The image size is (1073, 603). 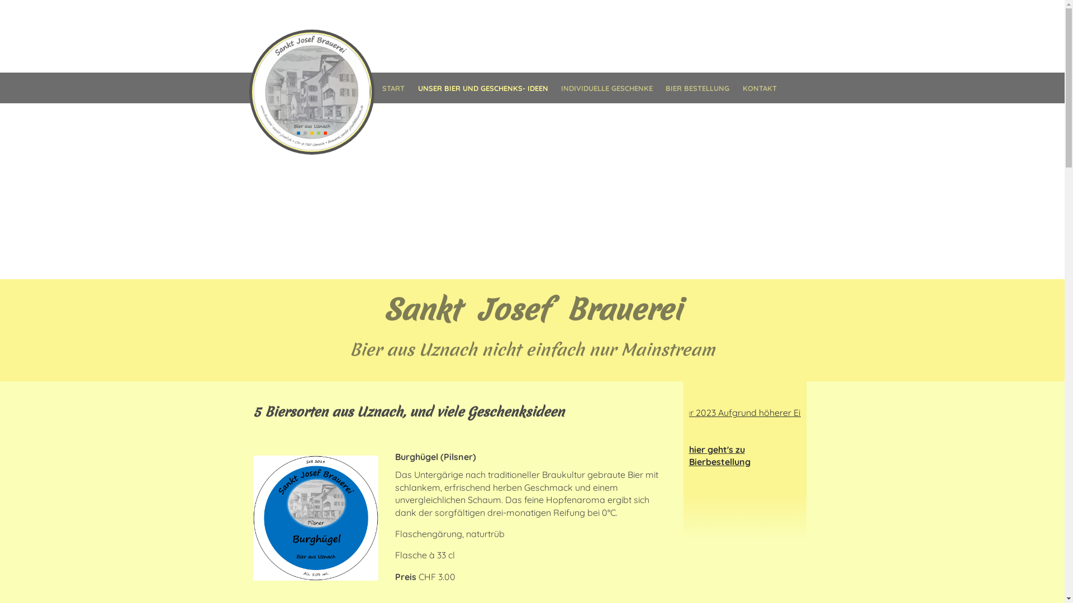 I want to click on INDIVIDUELLE GESCHENKE, so click(x=607, y=88).